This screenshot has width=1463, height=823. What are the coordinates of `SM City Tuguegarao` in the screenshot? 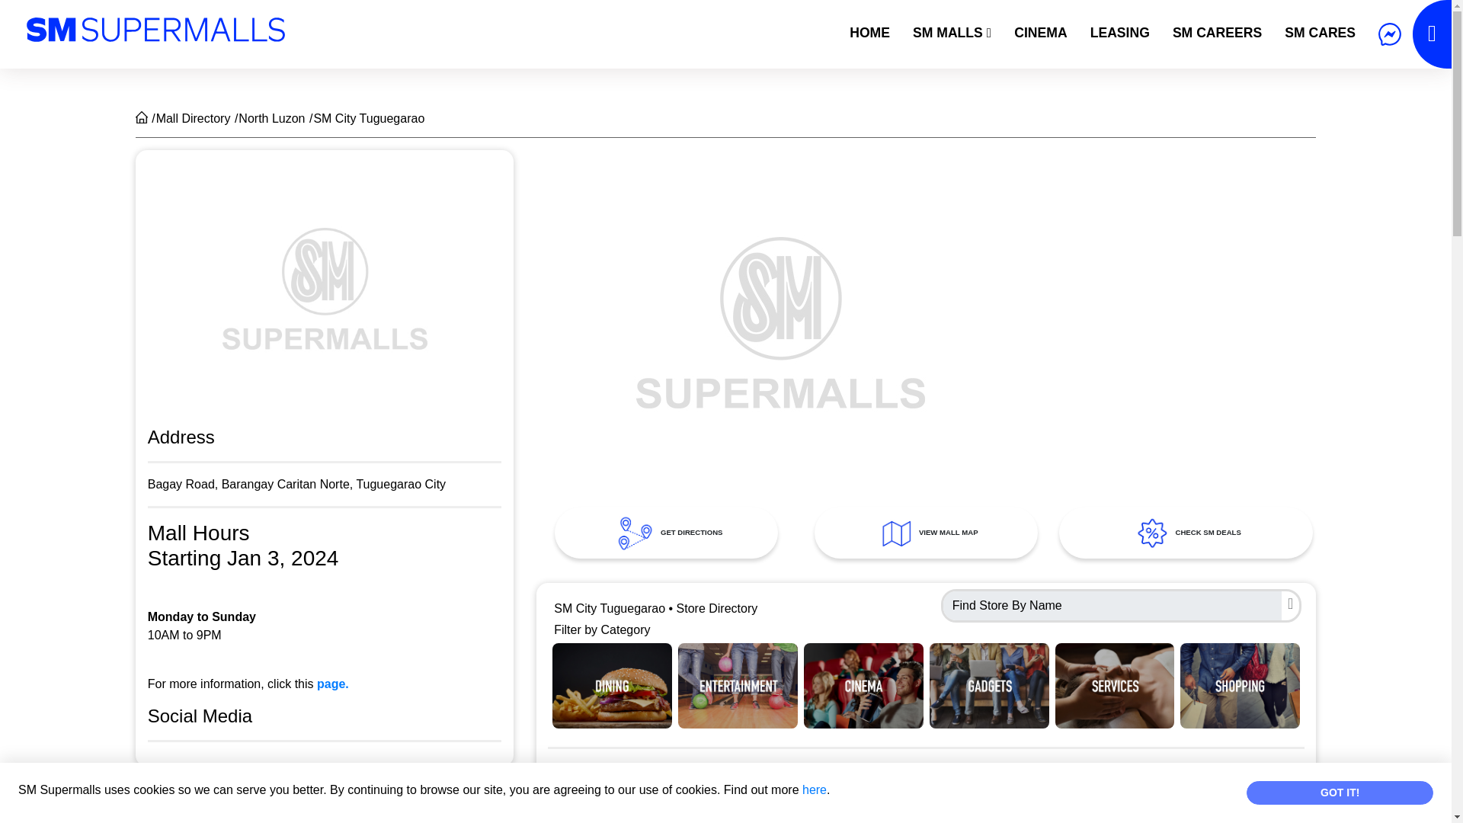 It's located at (368, 119).